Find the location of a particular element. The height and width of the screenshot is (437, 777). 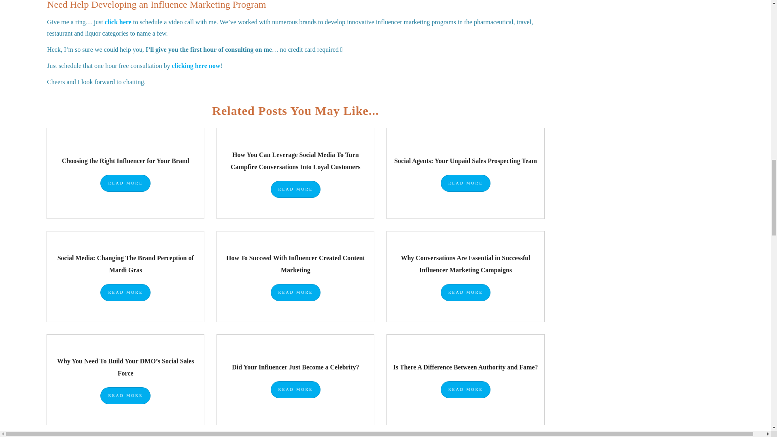

Choosing the Right Influencer for Your Brand is located at coordinates (125, 161).